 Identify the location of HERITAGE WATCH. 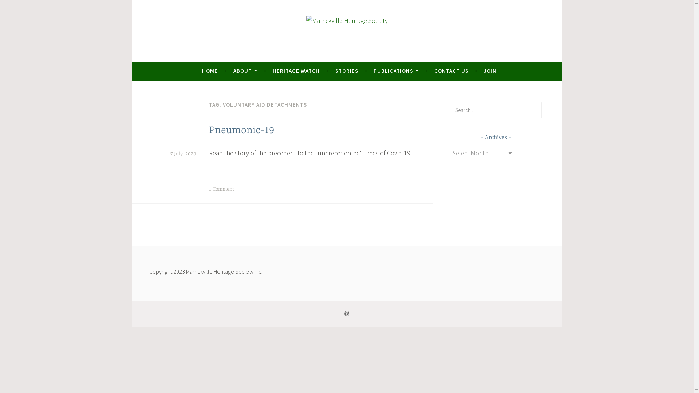
(296, 71).